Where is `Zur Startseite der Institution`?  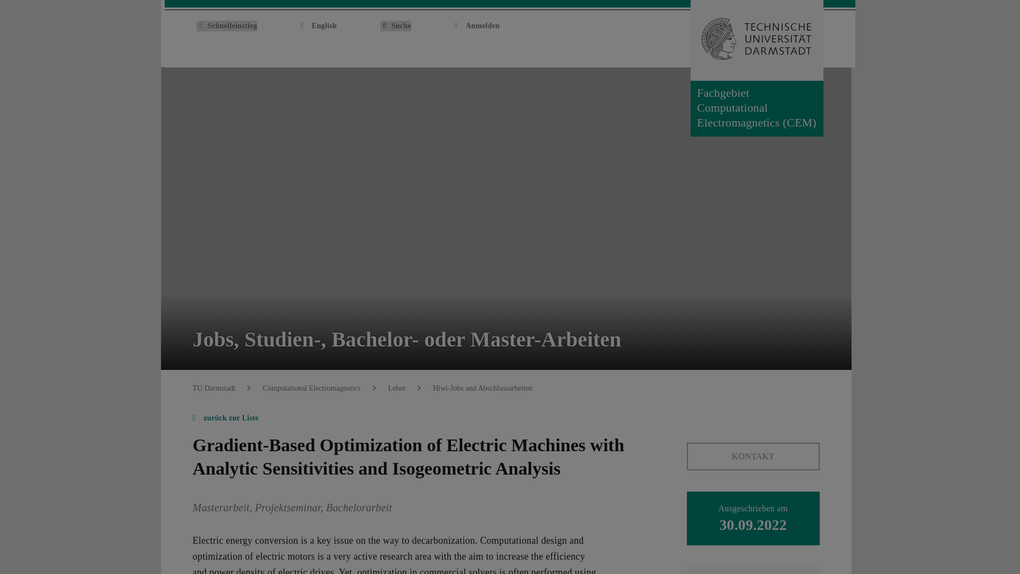
Zur Startseite der Institution is located at coordinates (817, 35).